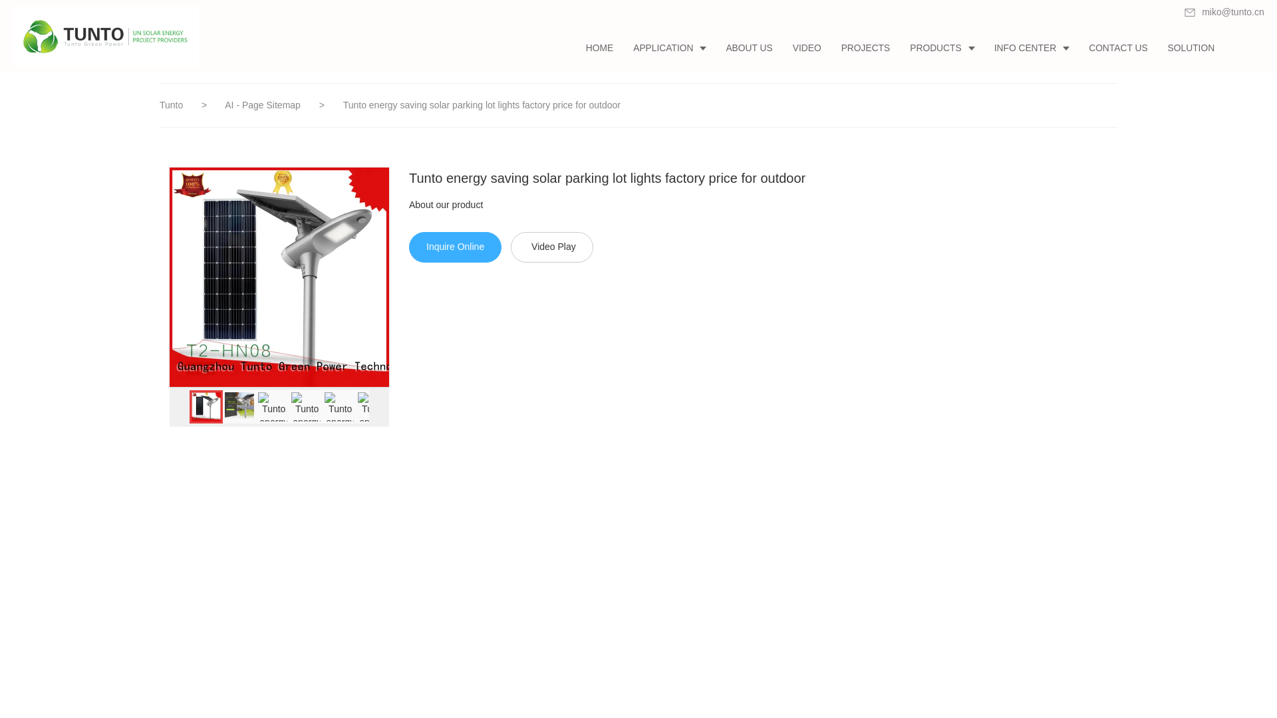  Describe the element at coordinates (669, 48) in the screenshot. I see `APPLICATION` at that location.